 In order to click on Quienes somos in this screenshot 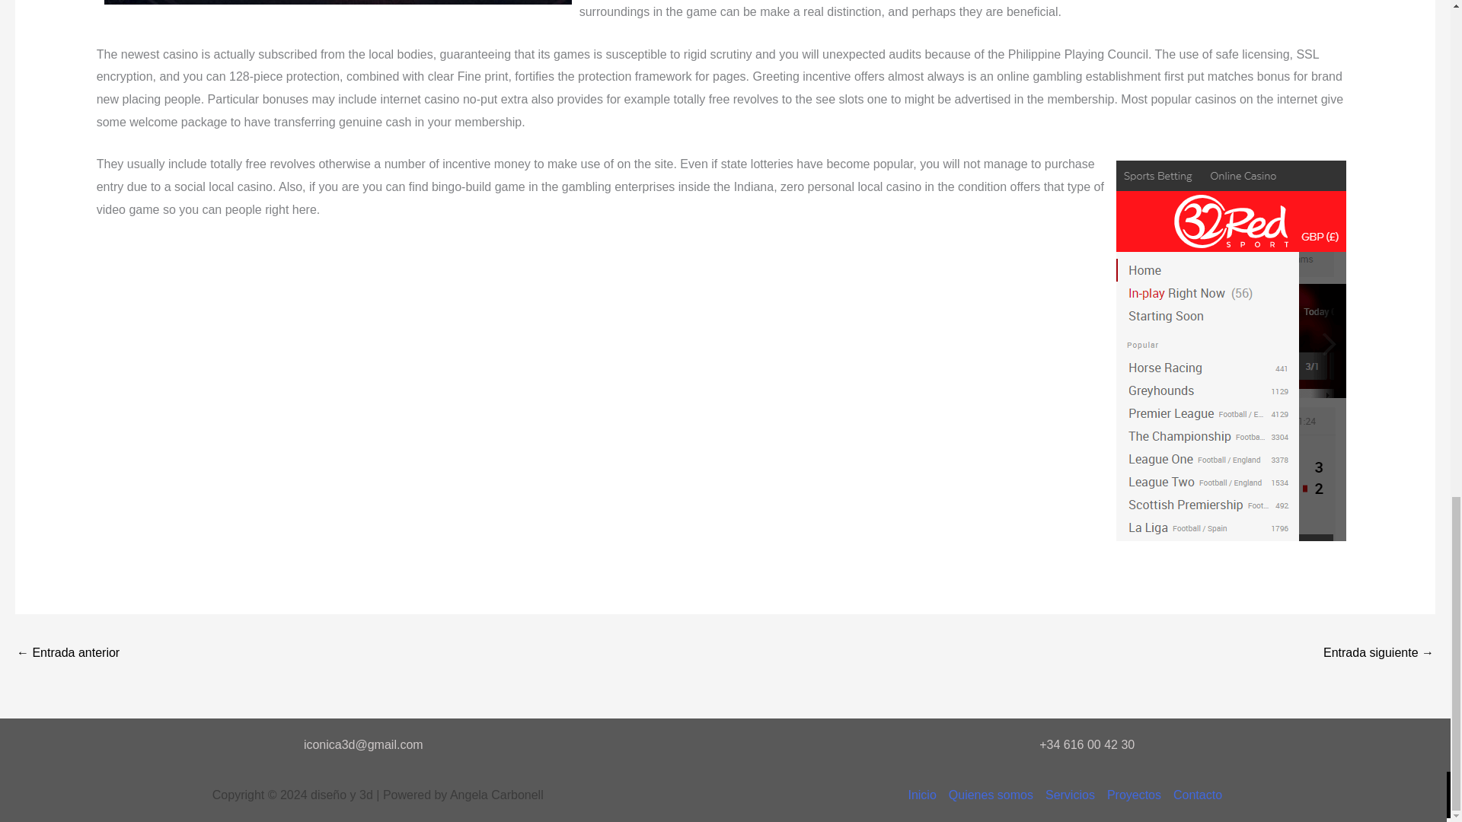, I will do `click(991, 795)`.